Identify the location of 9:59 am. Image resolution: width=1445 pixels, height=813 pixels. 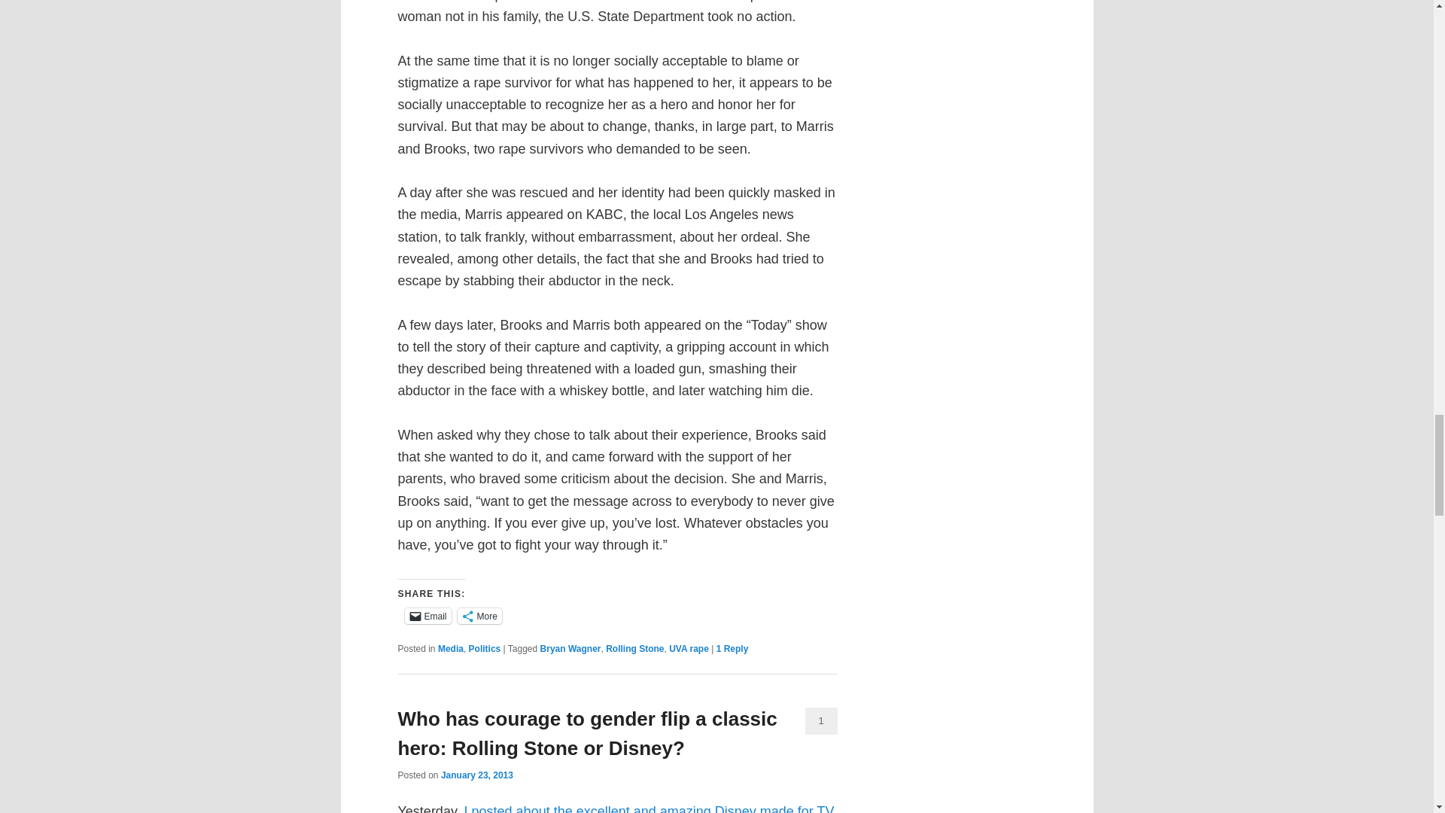
(476, 775).